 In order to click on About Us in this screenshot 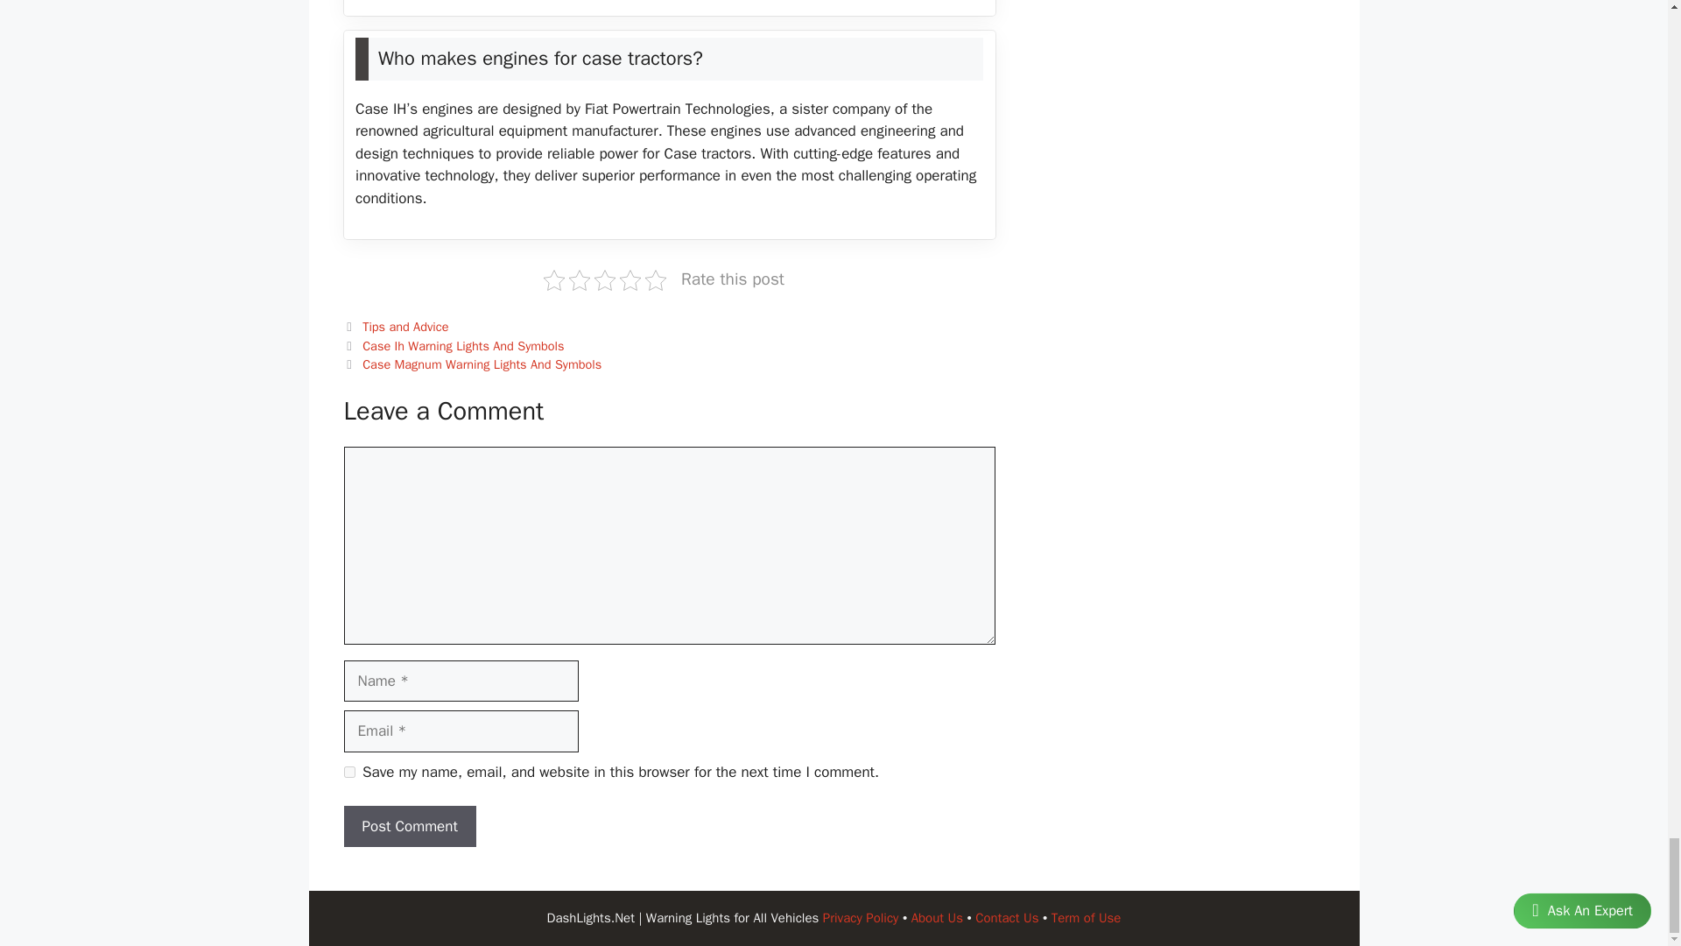, I will do `click(937, 918)`.